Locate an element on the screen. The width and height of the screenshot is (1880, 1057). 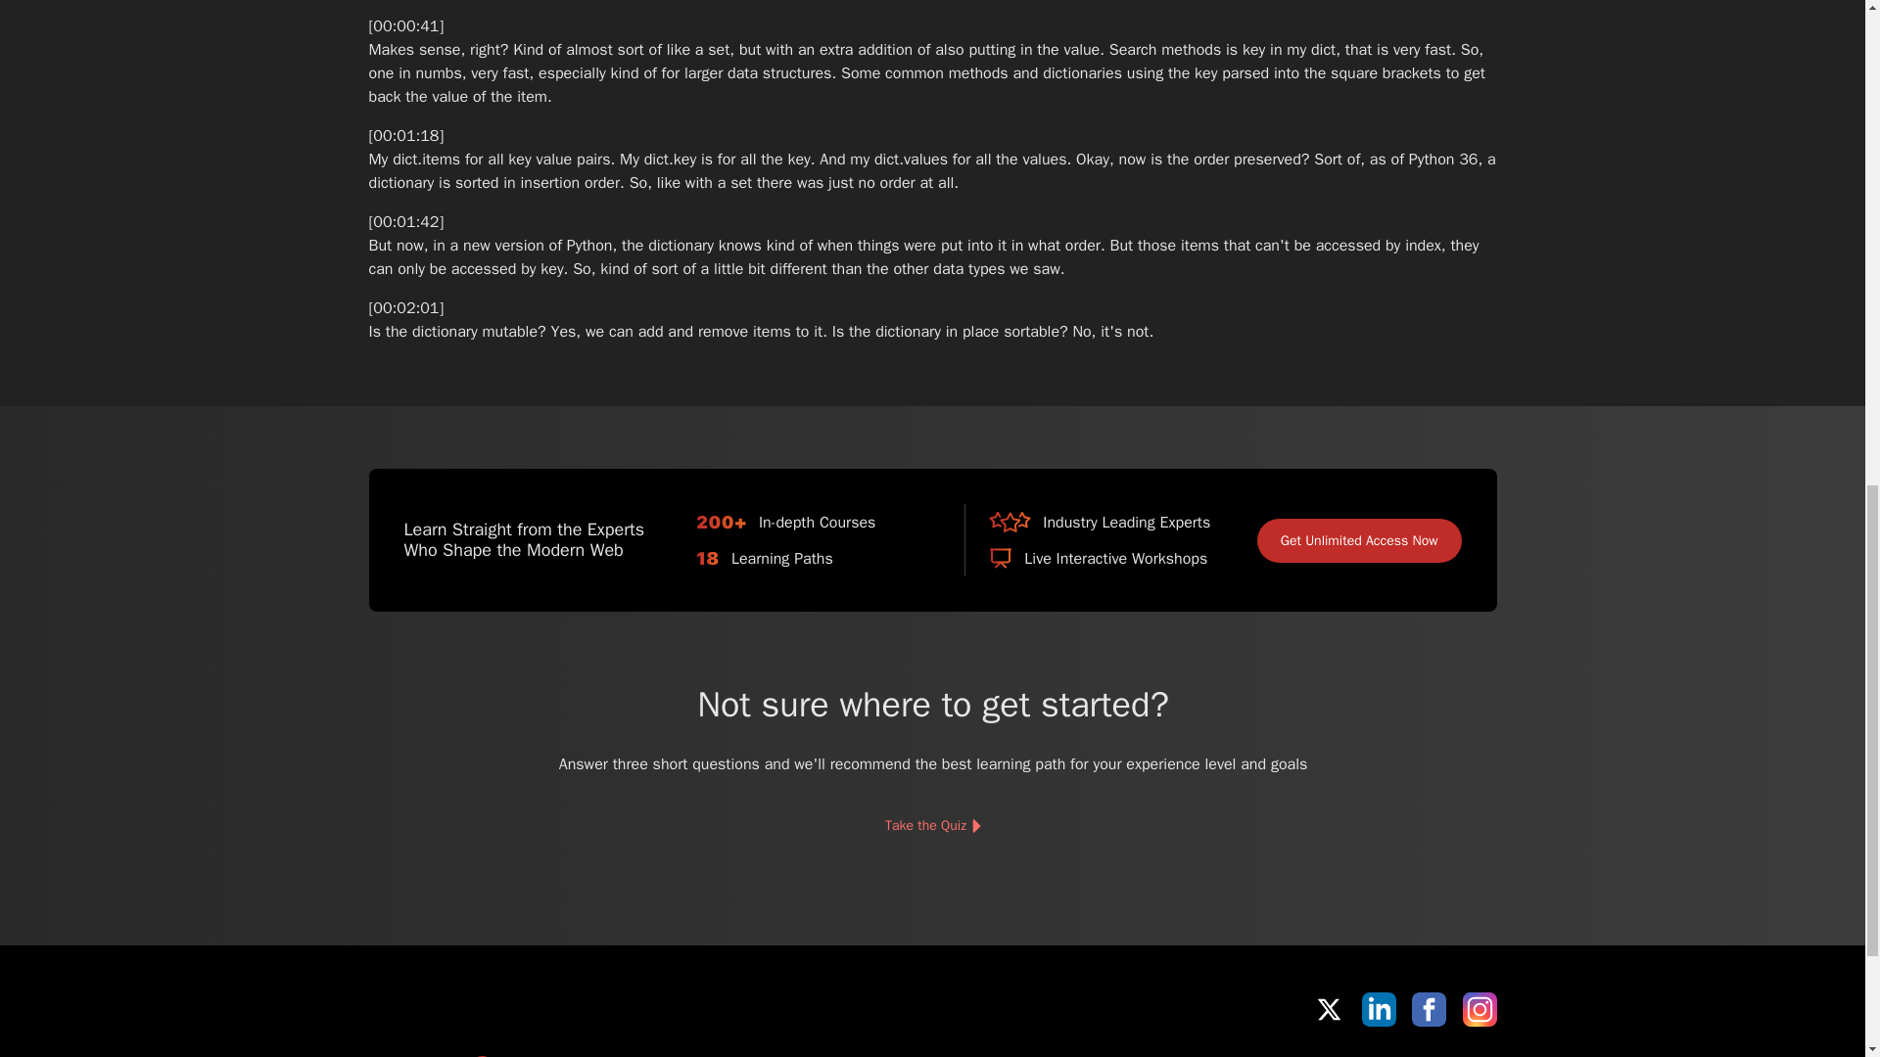
Instagram is located at coordinates (1479, 1009).